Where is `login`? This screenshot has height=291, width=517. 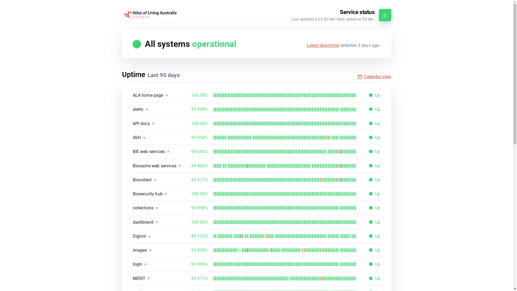
login is located at coordinates (139, 264).